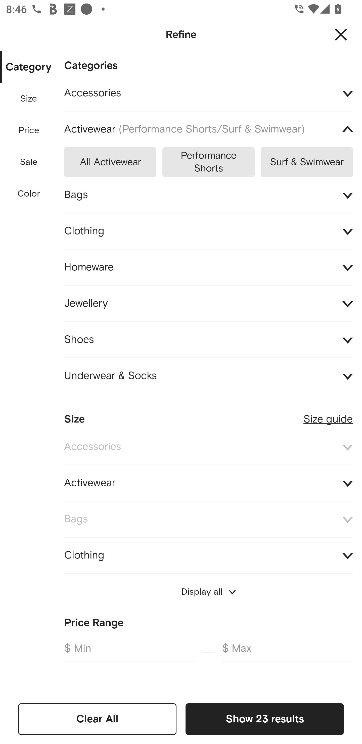 The width and height of the screenshot is (362, 744). Describe the element at coordinates (208, 376) in the screenshot. I see `Underwear & Socks` at that location.